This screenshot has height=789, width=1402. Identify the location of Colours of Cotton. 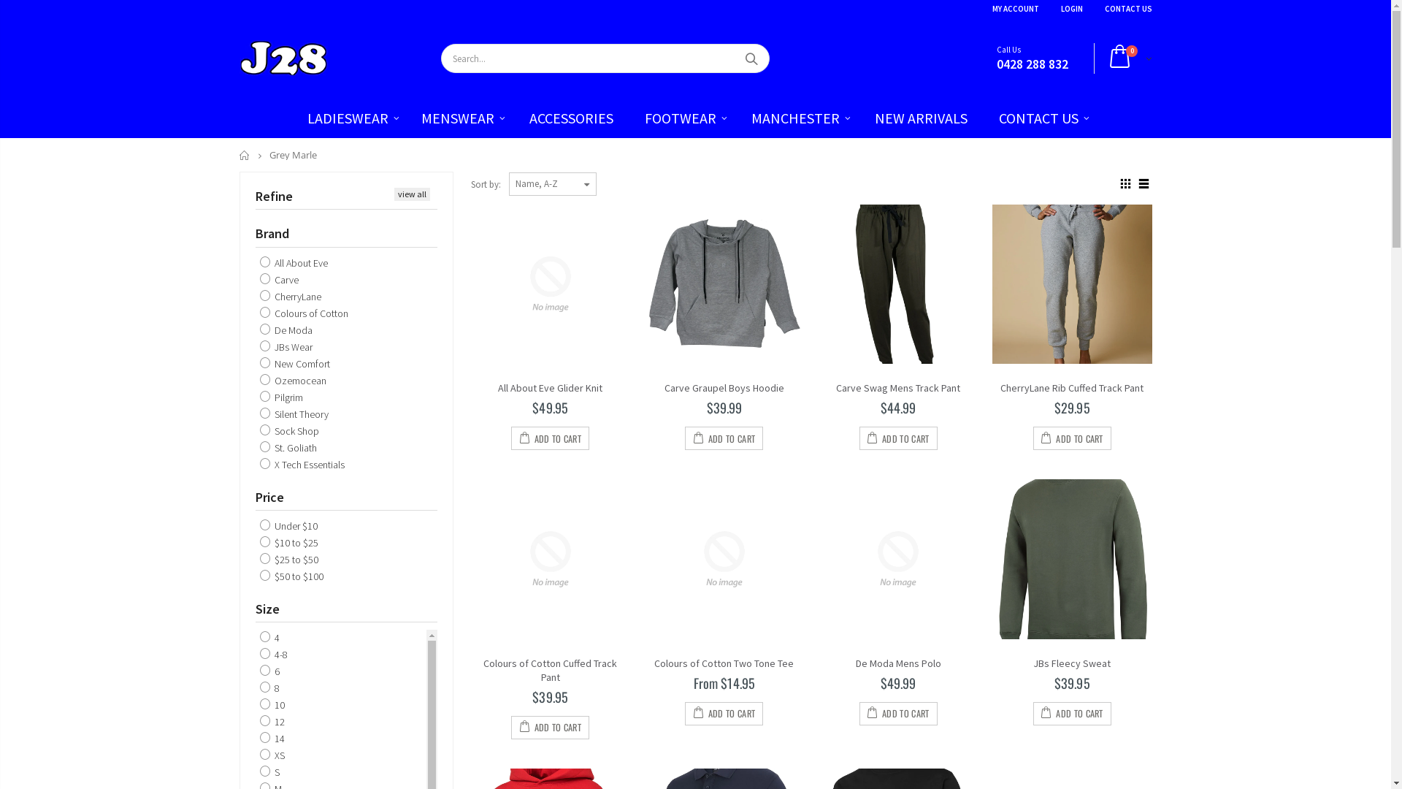
(304, 313).